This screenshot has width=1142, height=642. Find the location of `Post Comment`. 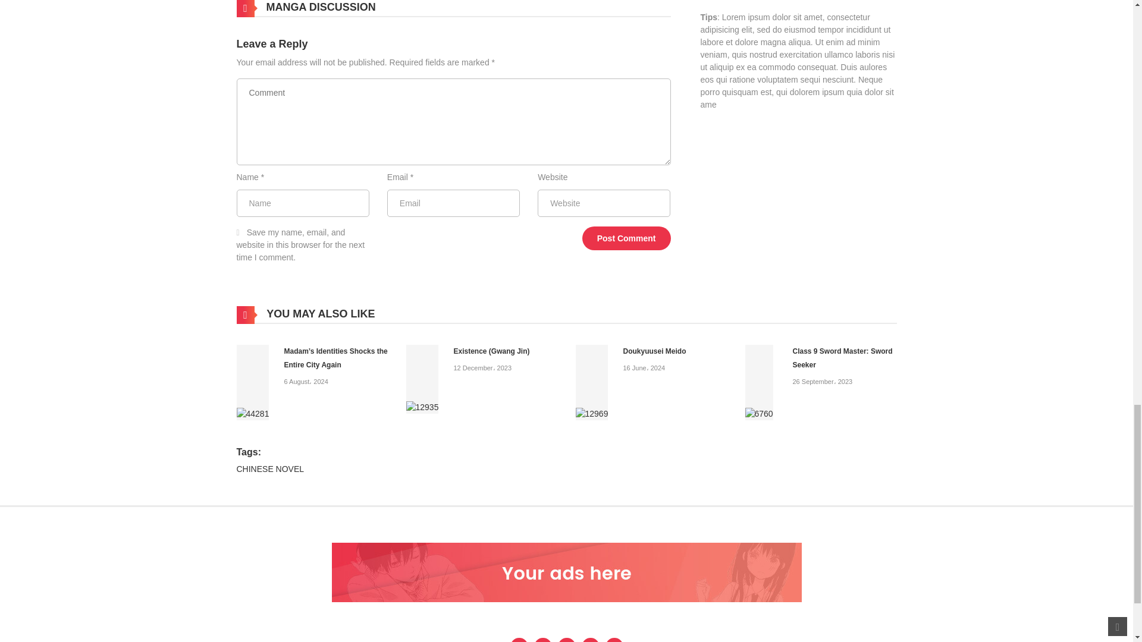

Post Comment is located at coordinates (627, 238).